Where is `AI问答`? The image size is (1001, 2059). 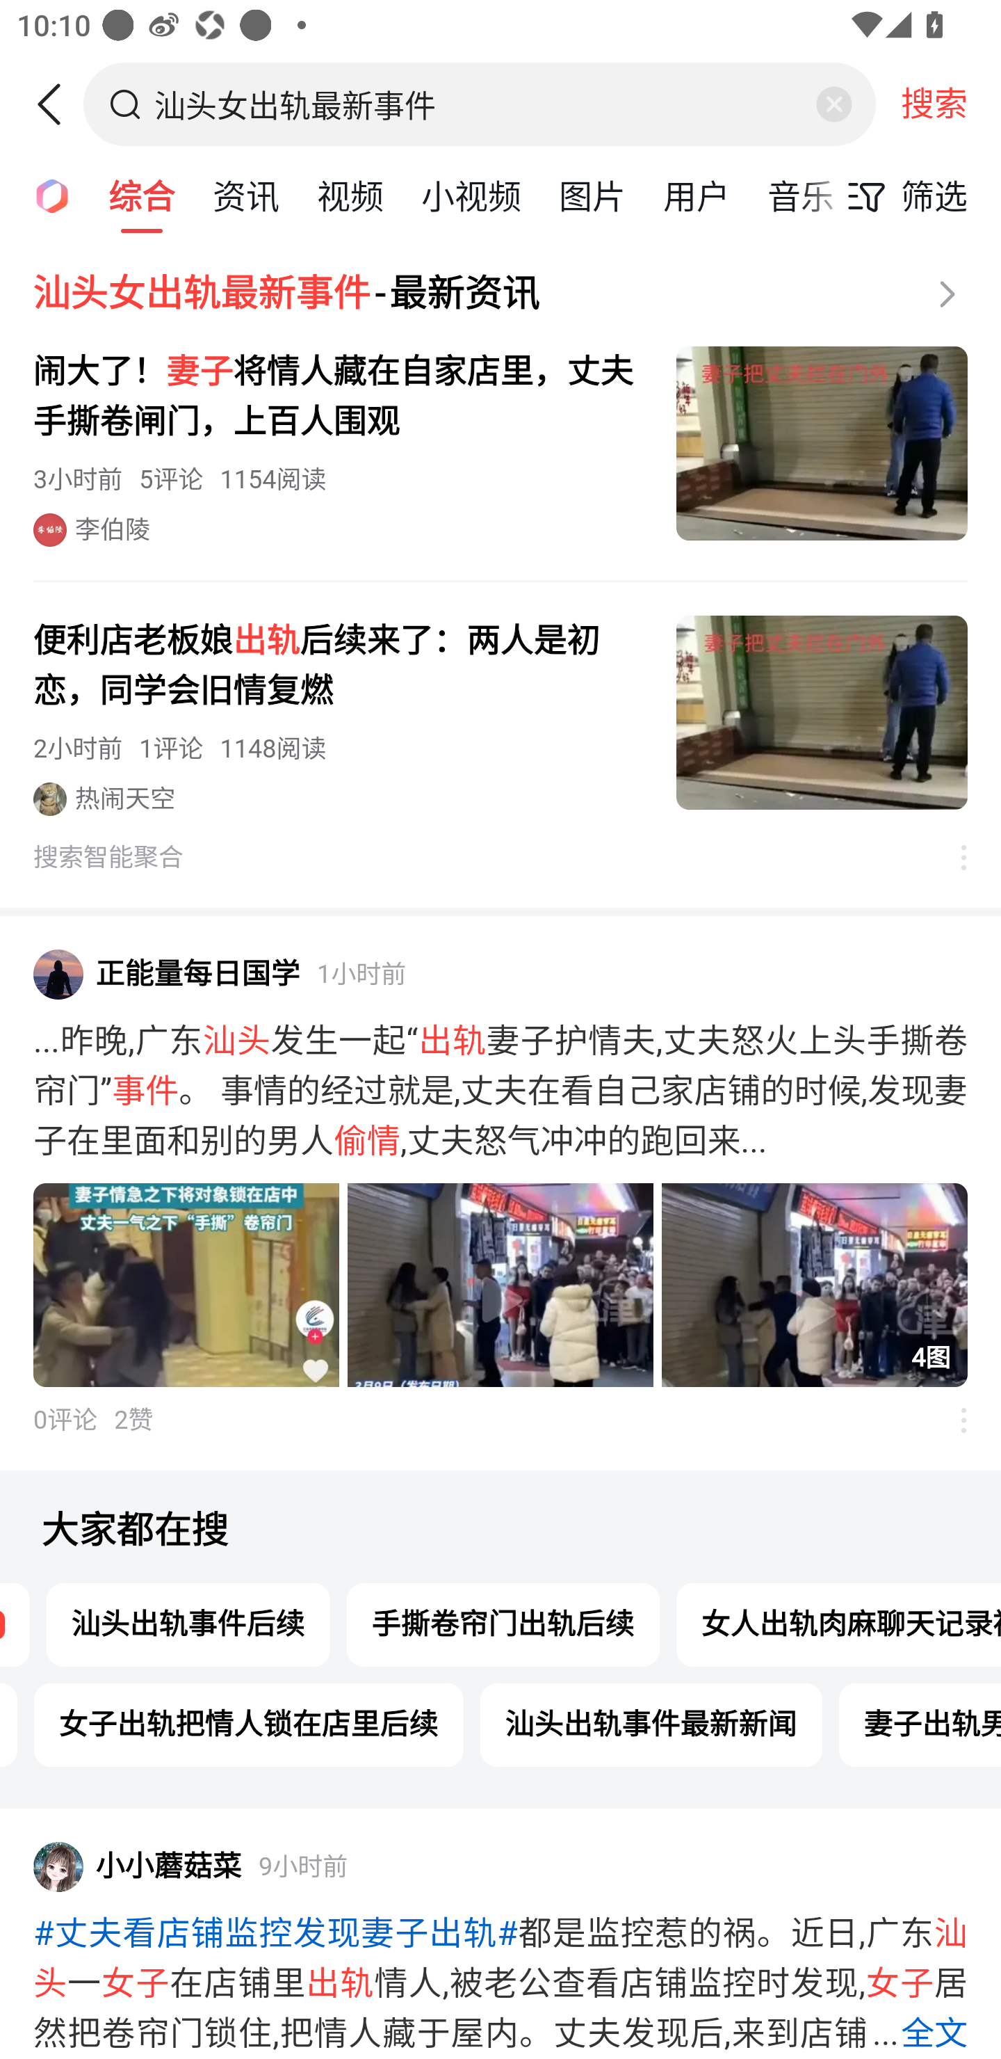 AI问答 is located at coordinates (44, 195).